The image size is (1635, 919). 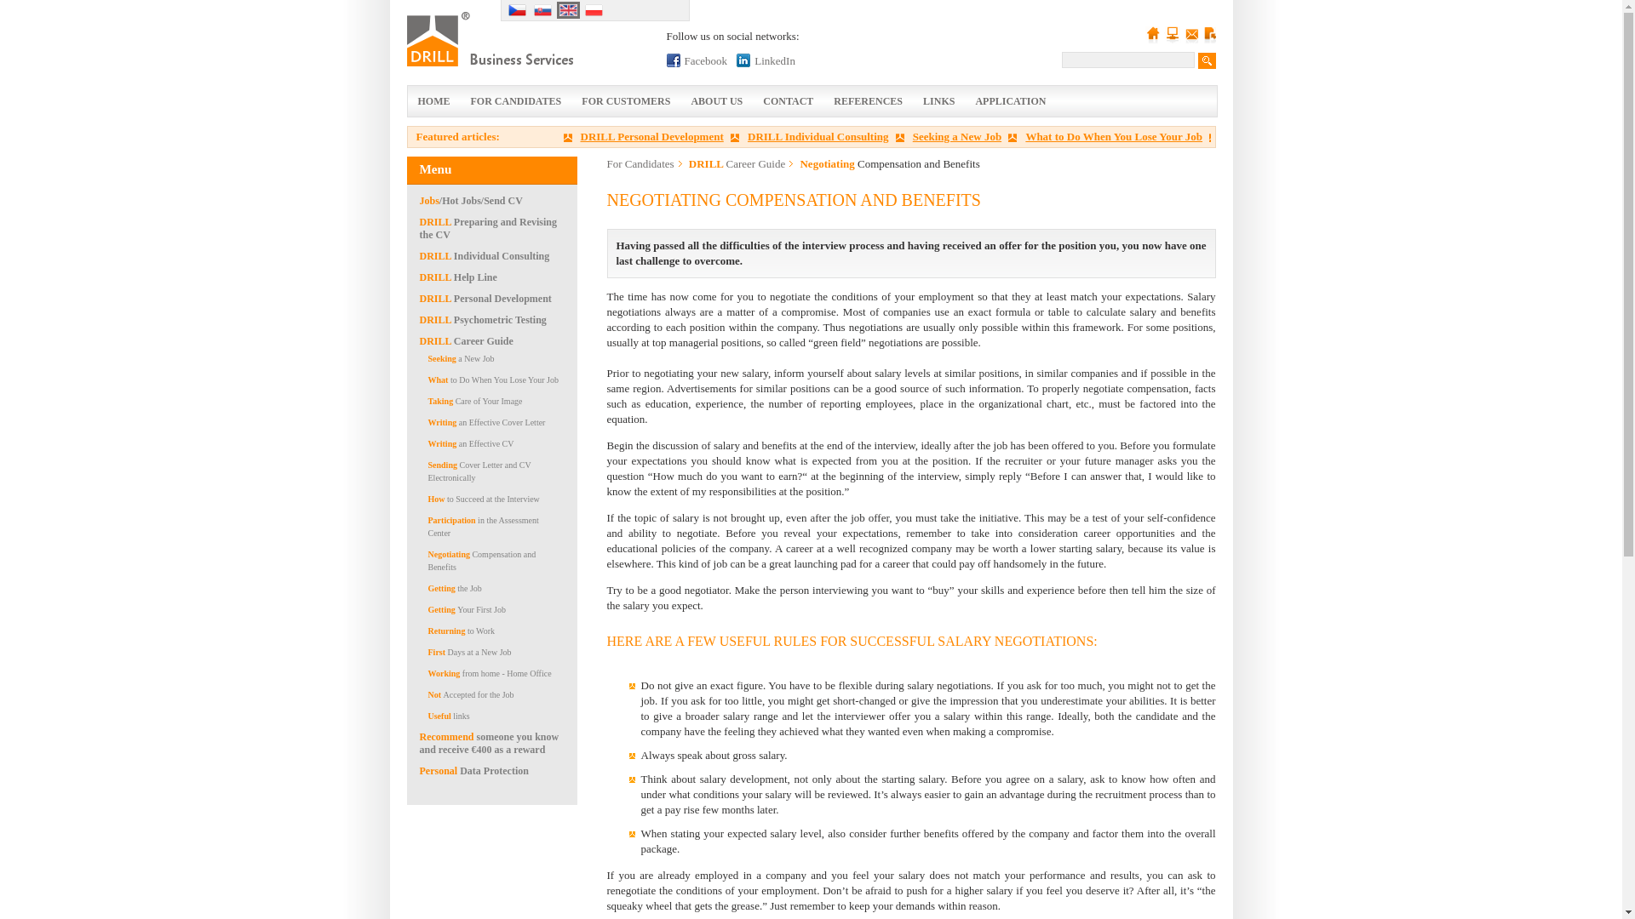 What do you see at coordinates (938, 101) in the screenshot?
I see `LINKS` at bounding box center [938, 101].